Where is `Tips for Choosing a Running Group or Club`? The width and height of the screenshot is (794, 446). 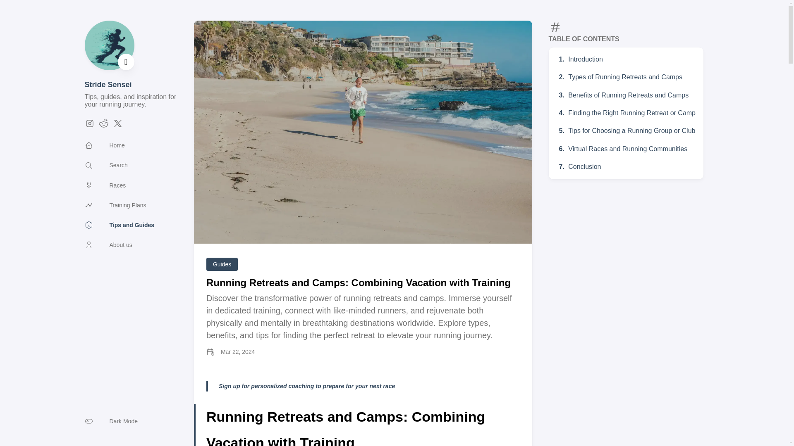
Tips for Choosing a Running Group or Club is located at coordinates (627, 130).